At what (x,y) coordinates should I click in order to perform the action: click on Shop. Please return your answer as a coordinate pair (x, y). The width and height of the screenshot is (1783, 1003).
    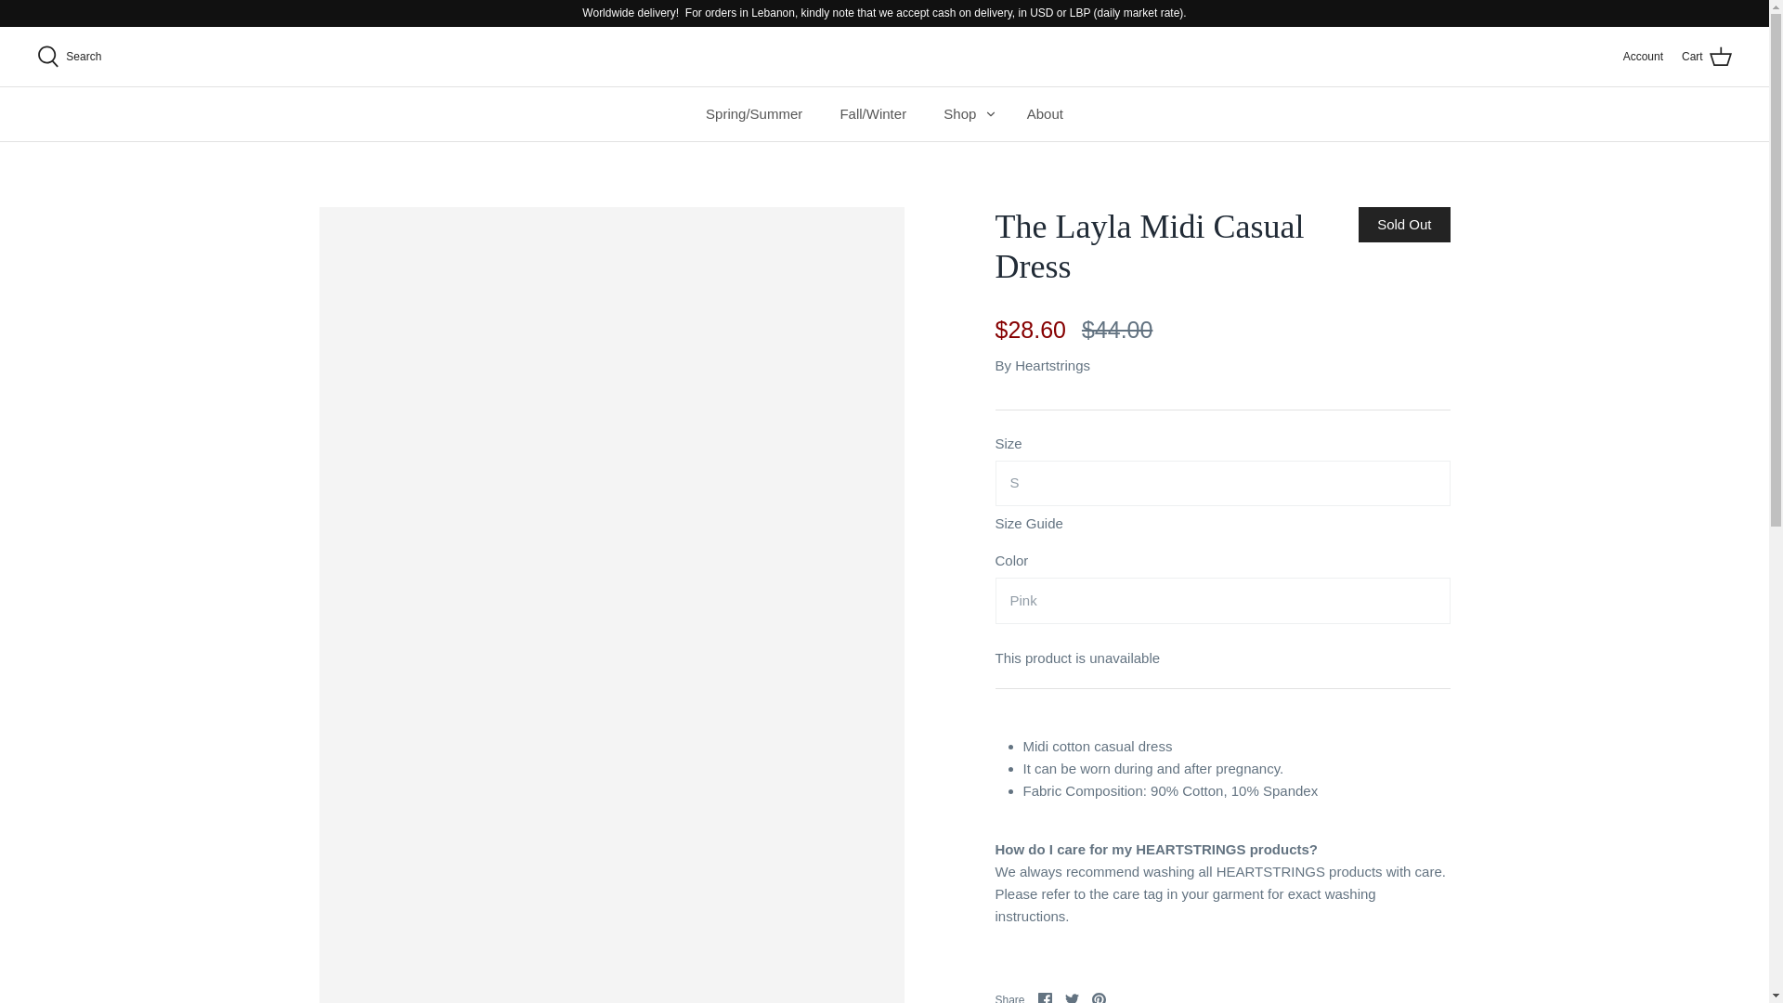
    Looking at the image, I should click on (960, 114).